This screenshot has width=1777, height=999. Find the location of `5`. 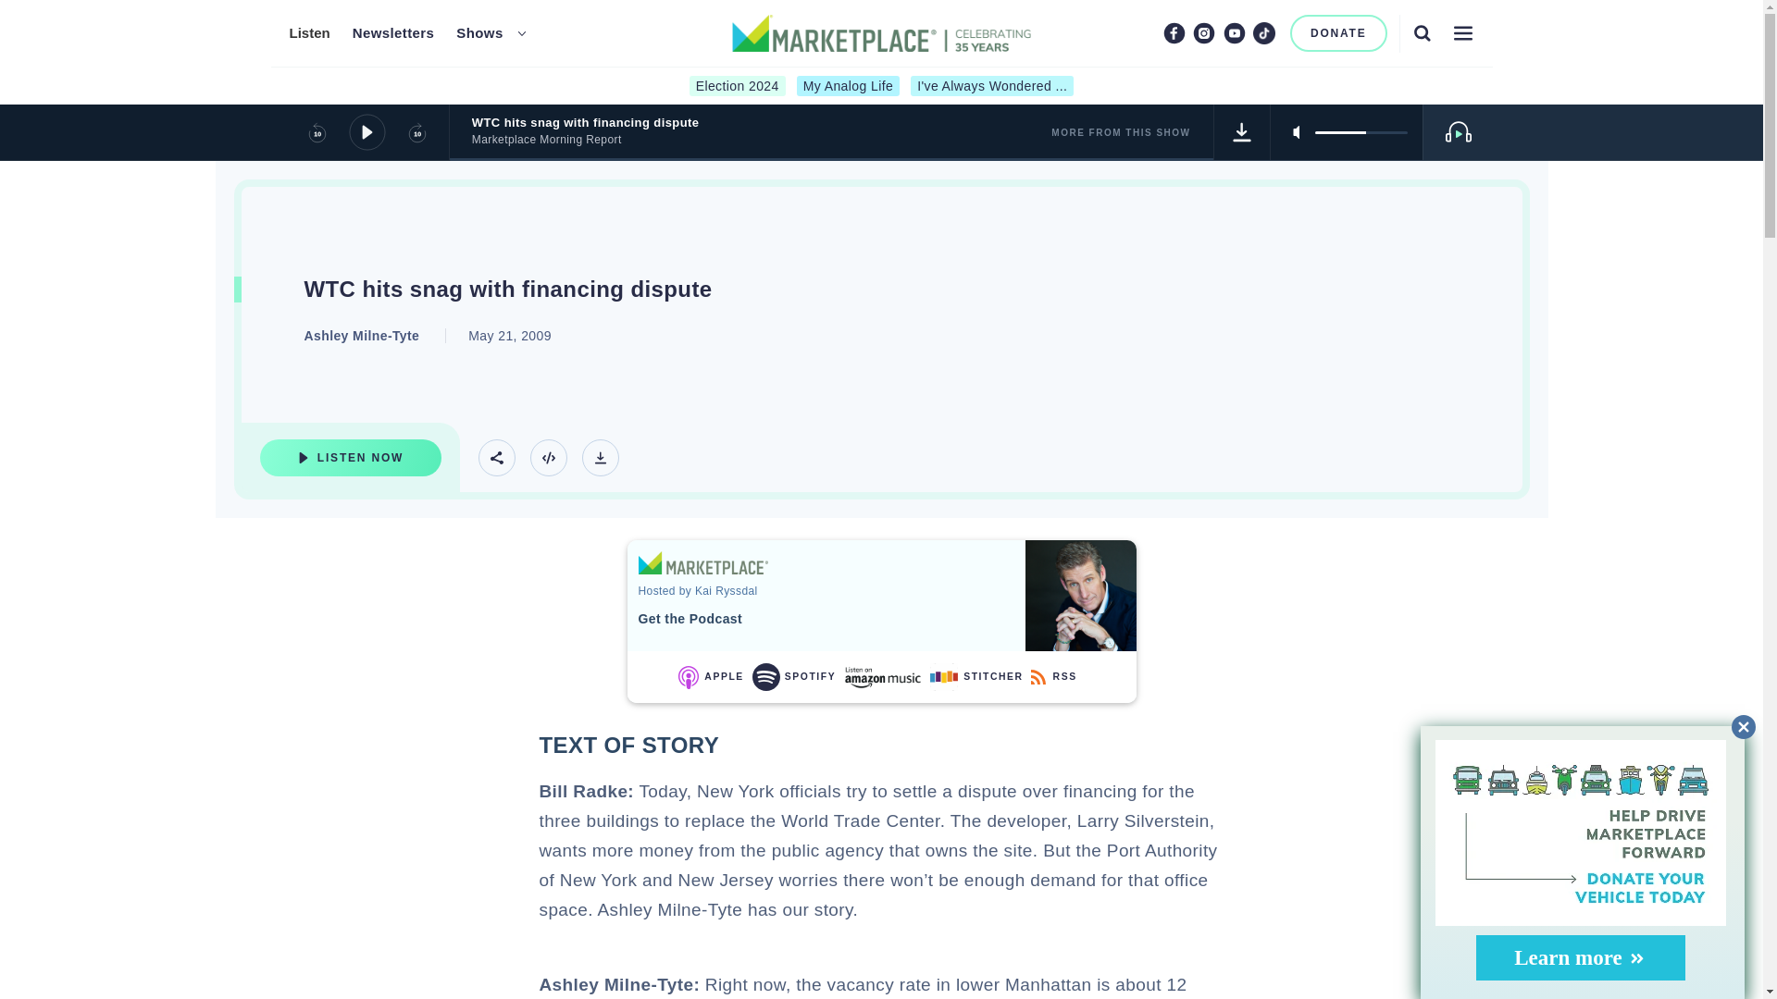

5 is located at coordinates (1361, 131).